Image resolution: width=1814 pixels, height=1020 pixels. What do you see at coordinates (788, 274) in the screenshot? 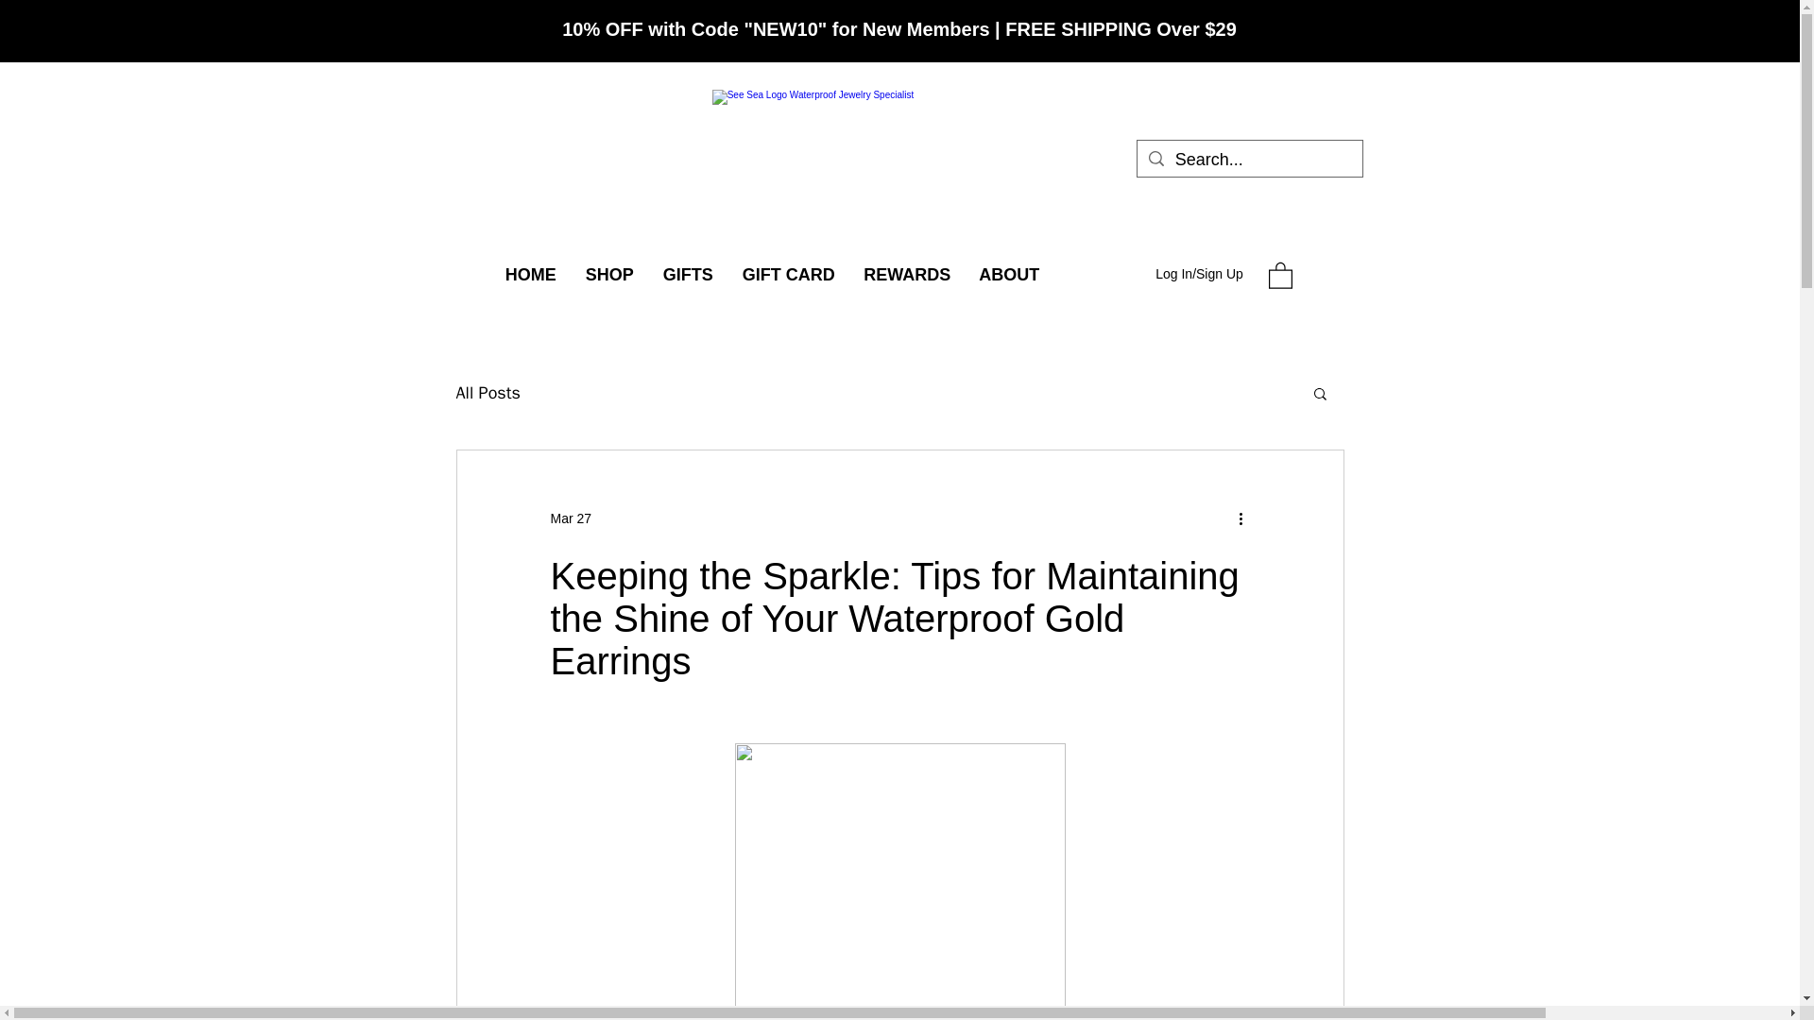
I see `GIFT CARD` at bounding box center [788, 274].